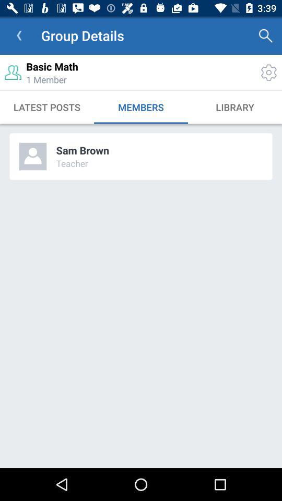  I want to click on open app settings, so click(268, 72).